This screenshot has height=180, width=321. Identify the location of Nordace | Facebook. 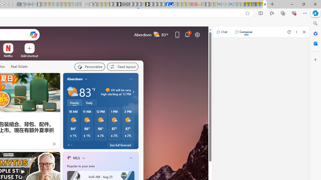
(167, 4).